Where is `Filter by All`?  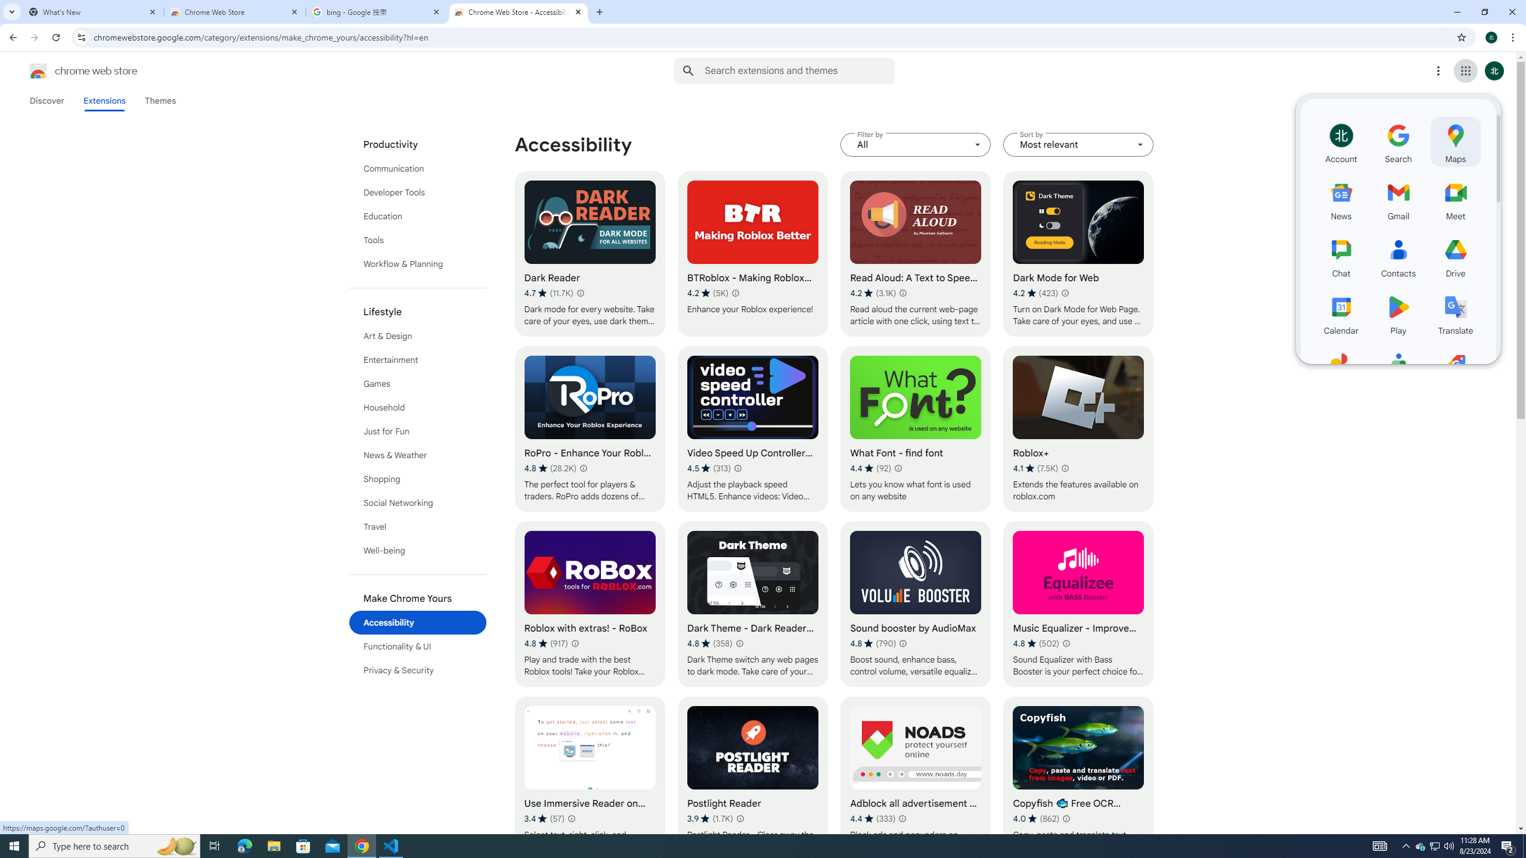 Filter by All is located at coordinates (916, 145).